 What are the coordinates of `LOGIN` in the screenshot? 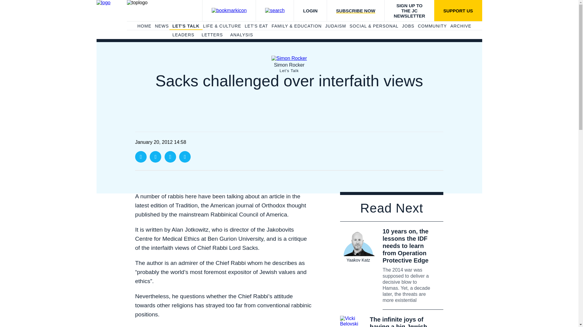 It's located at (310, 11).